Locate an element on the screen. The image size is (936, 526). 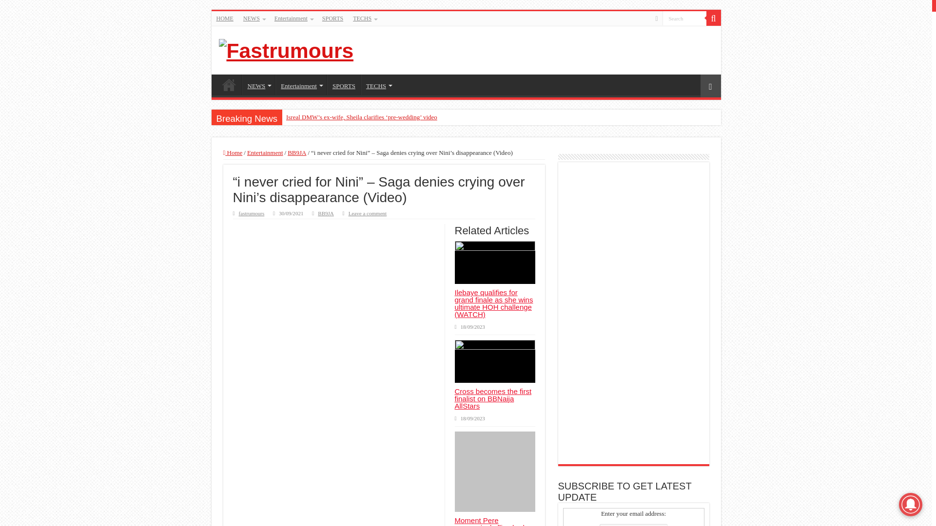
Search is located at coordinates (713, 18).